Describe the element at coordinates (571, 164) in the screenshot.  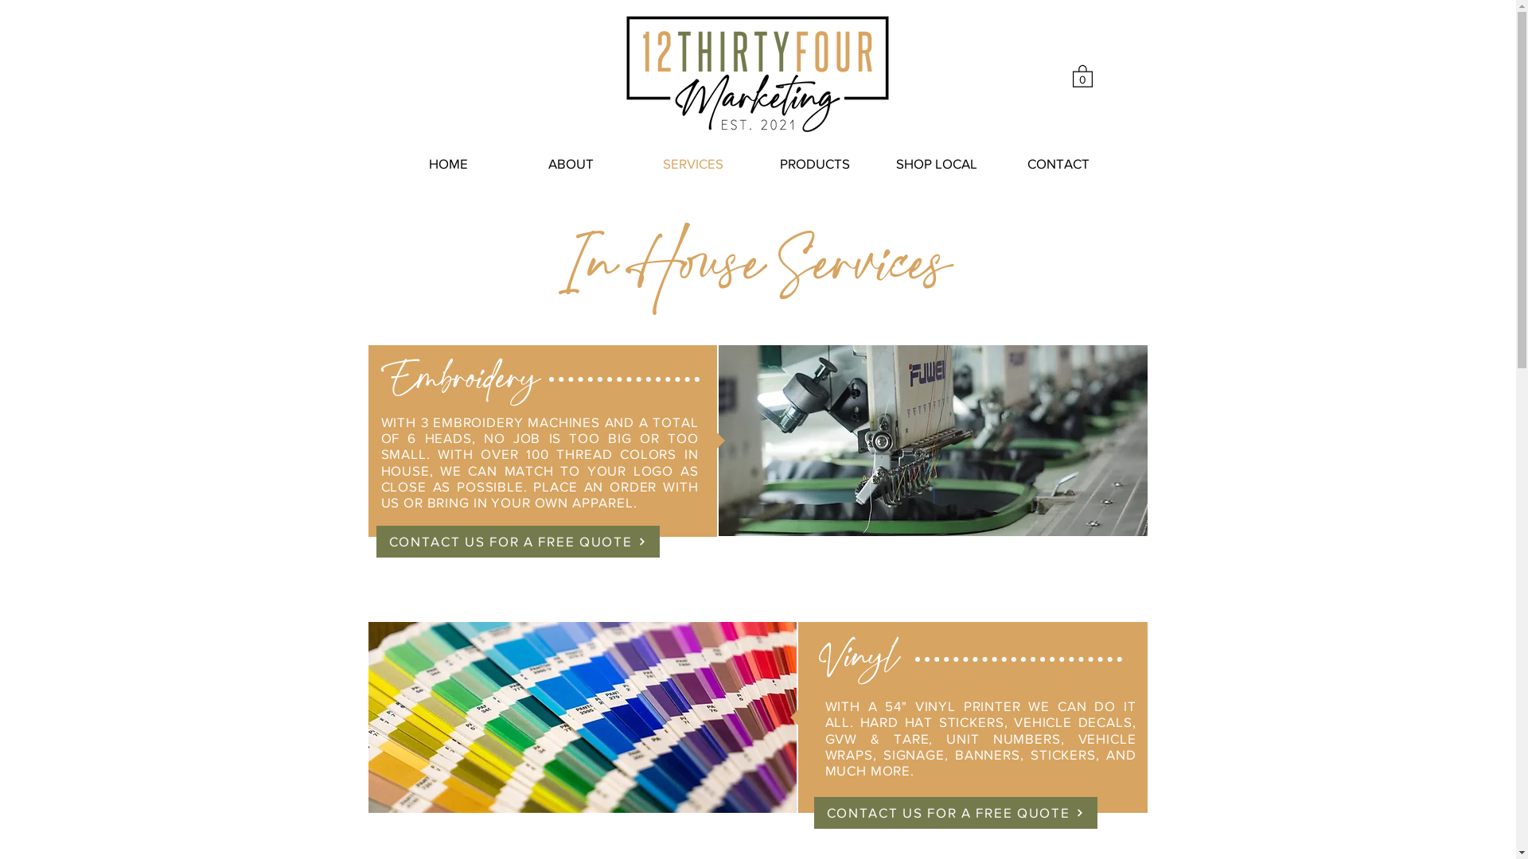
I see `ABOUT` at that location.